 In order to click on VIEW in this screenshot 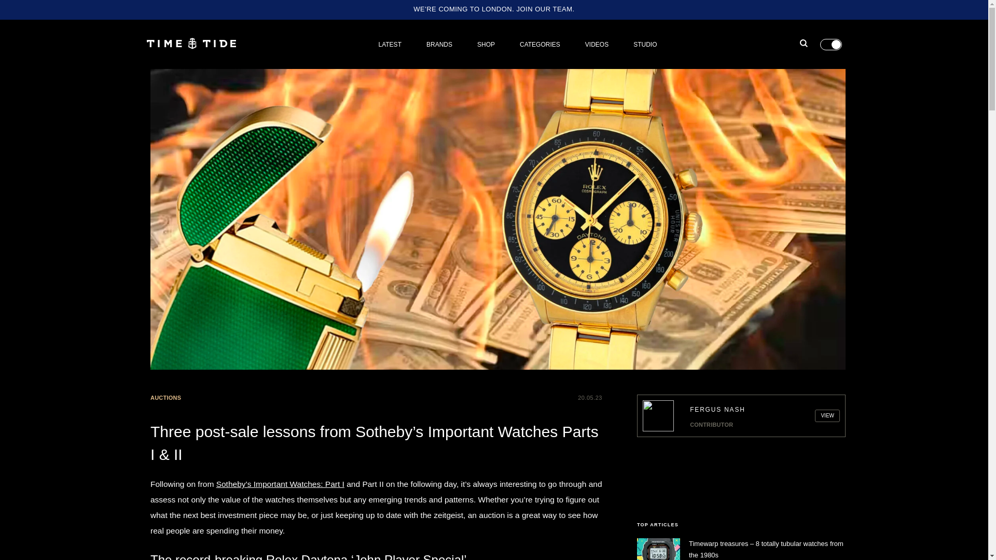, I will do `click(827, 416)`.